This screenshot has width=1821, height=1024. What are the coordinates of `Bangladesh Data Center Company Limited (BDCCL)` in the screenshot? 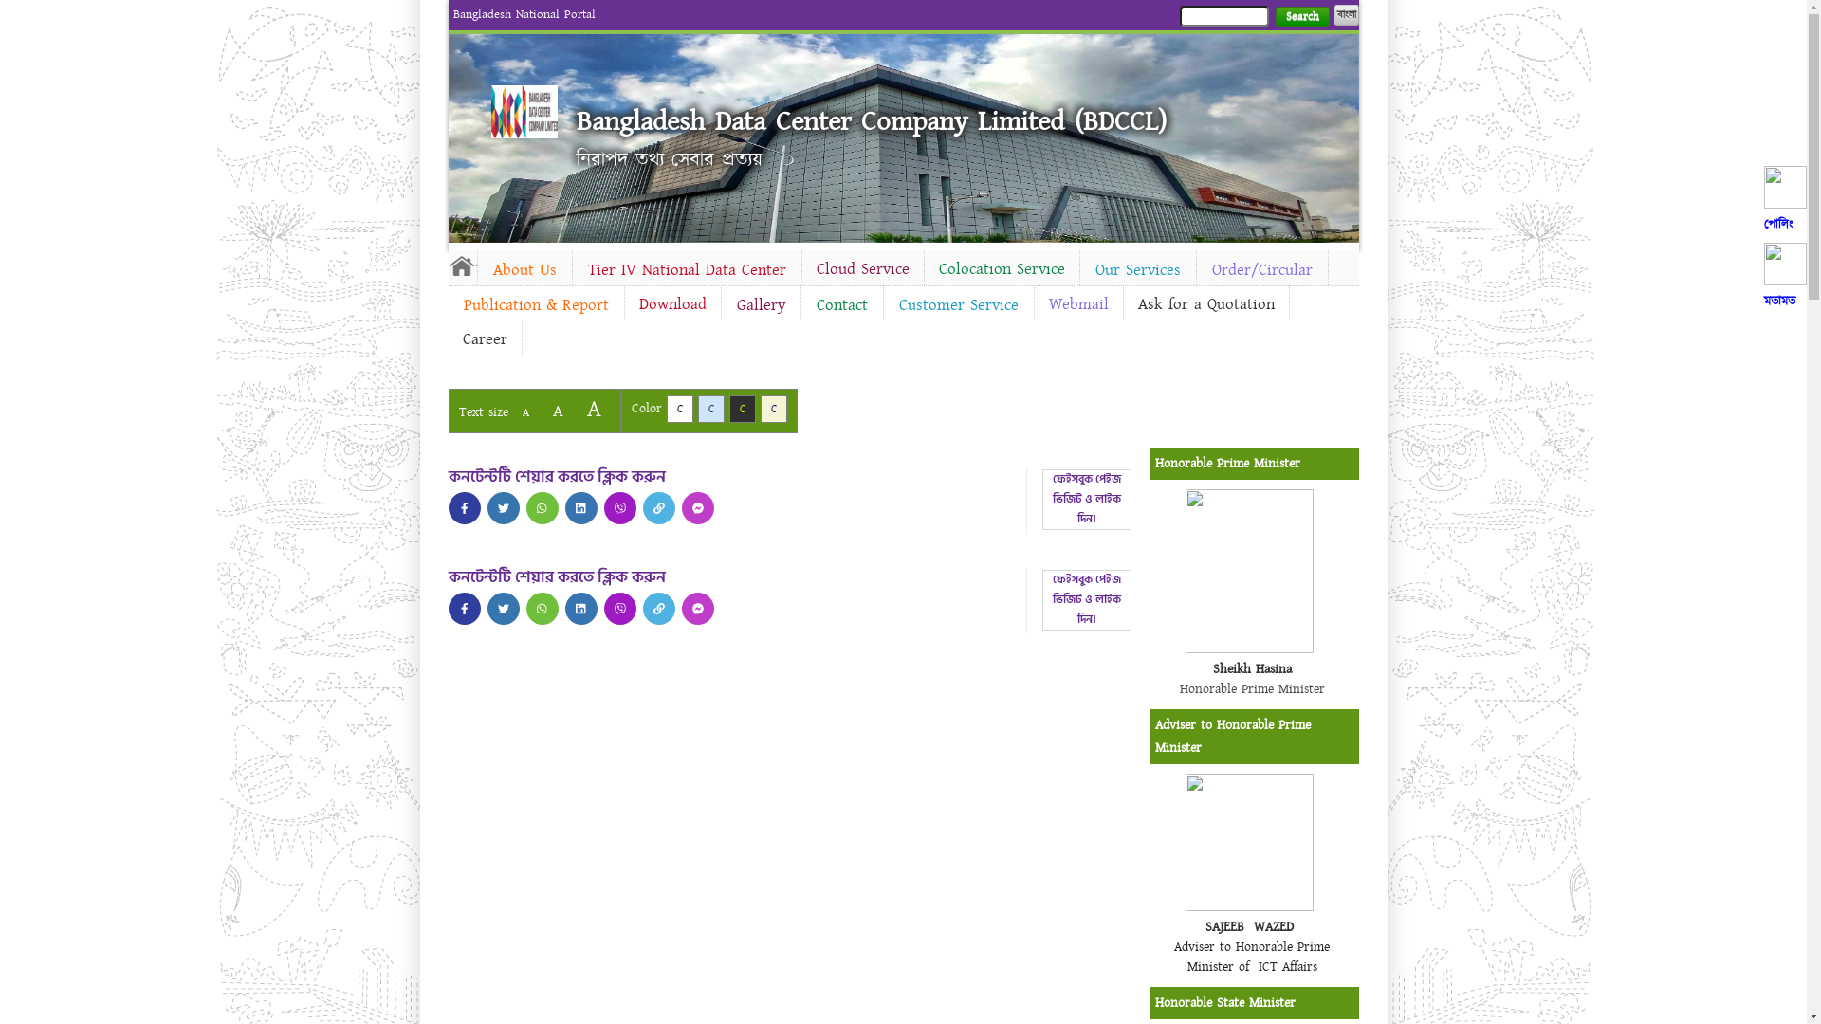 It's located at (872, 121).